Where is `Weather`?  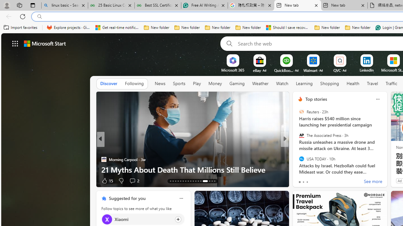 Weather is located at coordinates (260, 83).